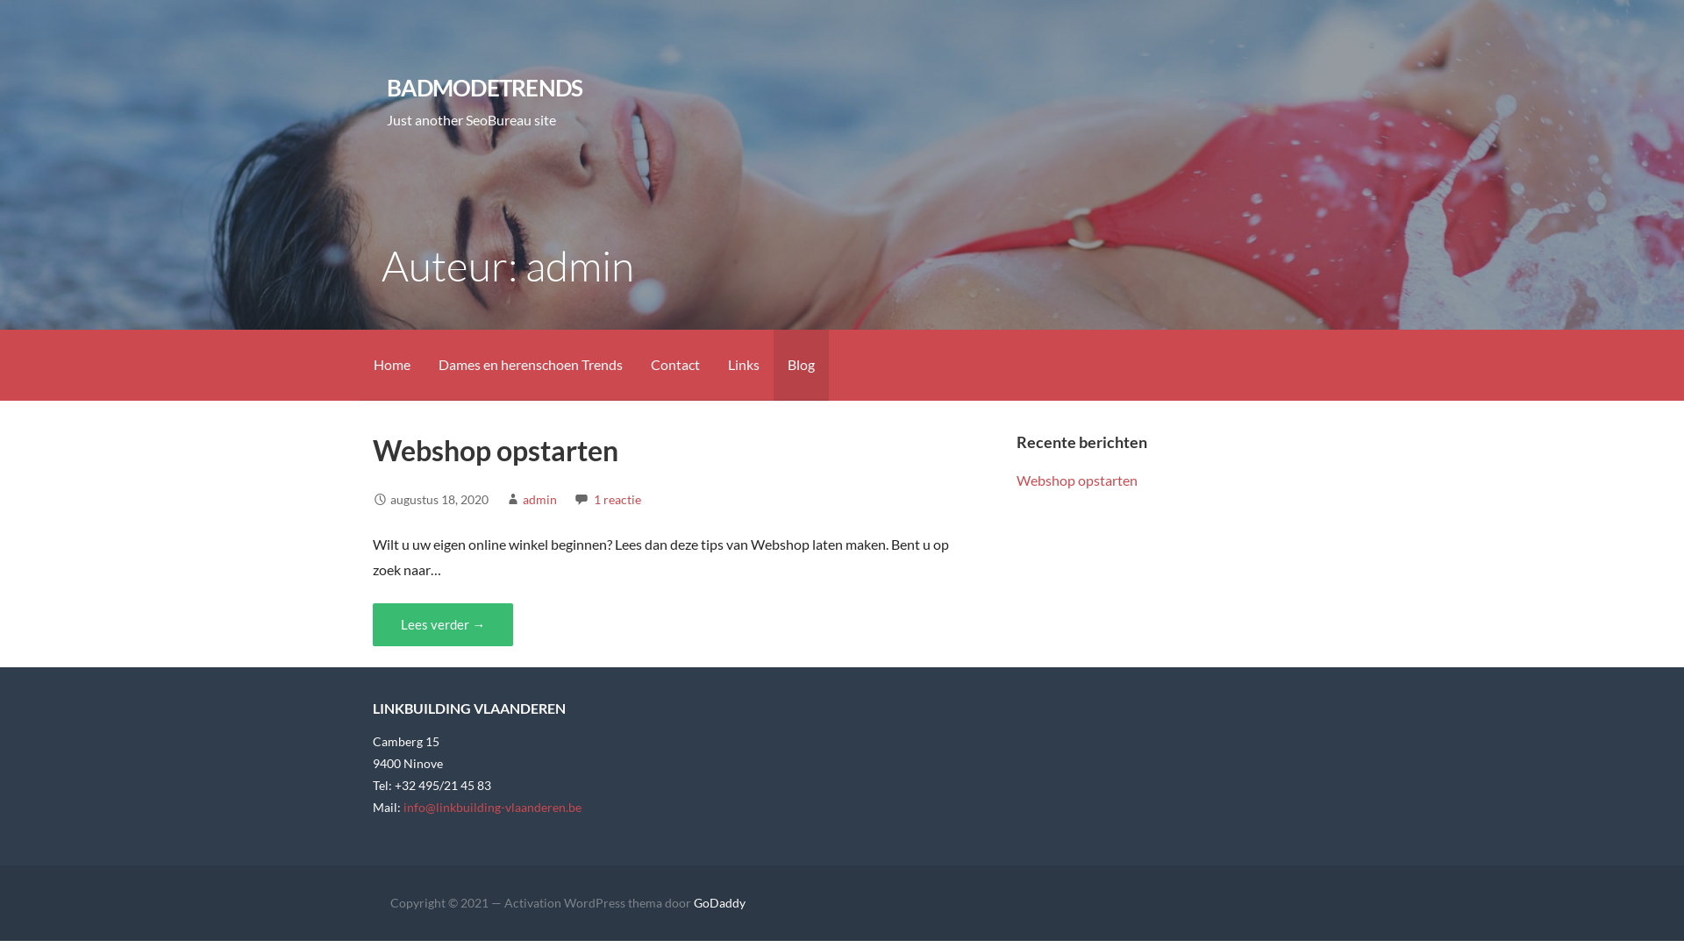 This screenshot has height=947, width=1684. What do you see at coordinates (802, 365) in the screenshot?
I see `Blog` at bounding box center [802, 365].